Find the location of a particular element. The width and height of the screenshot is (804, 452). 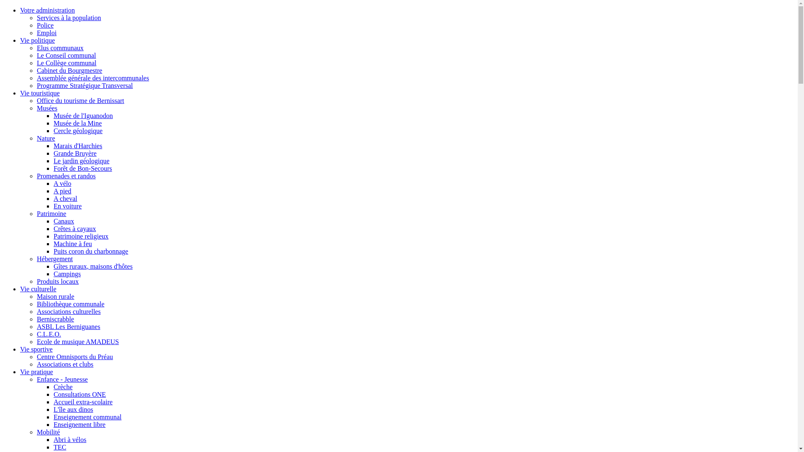

Marais d'Harchies is located at coordinates (78, 146).